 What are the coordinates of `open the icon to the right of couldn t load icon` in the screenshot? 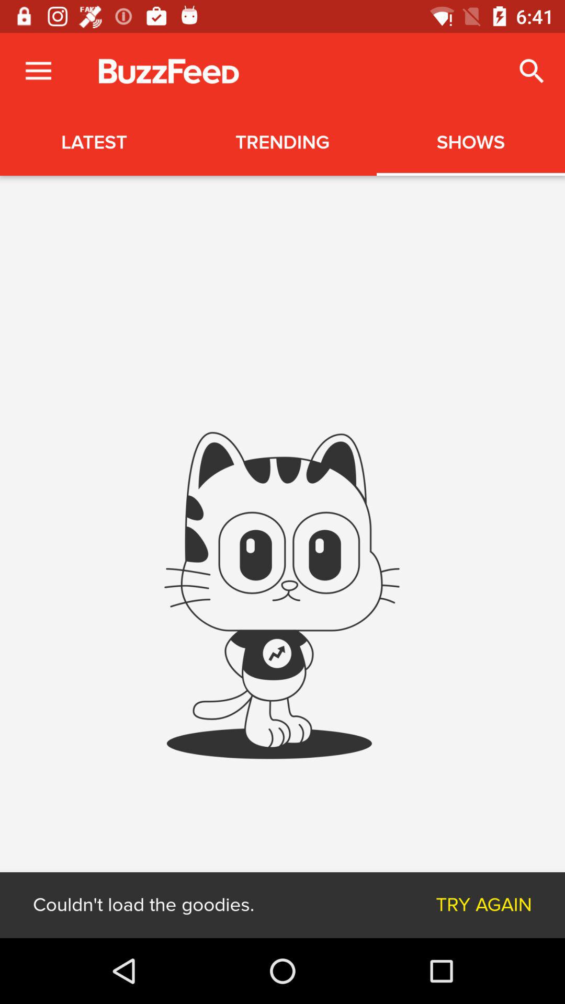 It's located at (483, 905).